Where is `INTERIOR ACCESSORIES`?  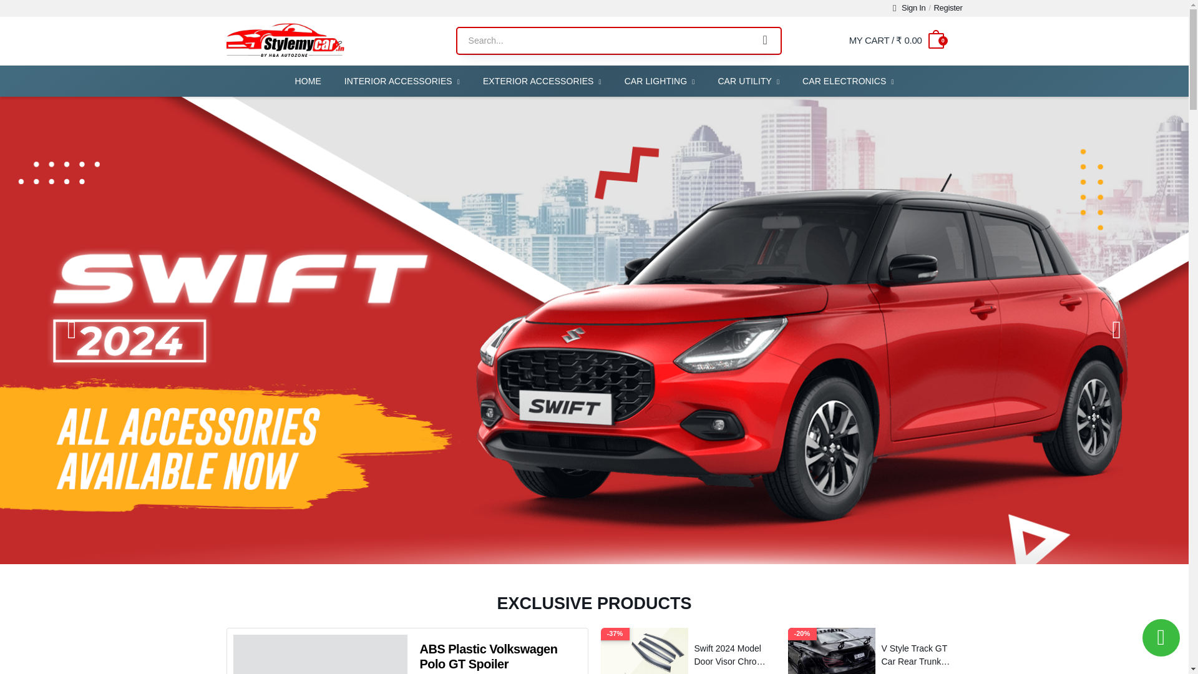
INTERIOR ACCESSORIES is located at coordinates (402, 81).